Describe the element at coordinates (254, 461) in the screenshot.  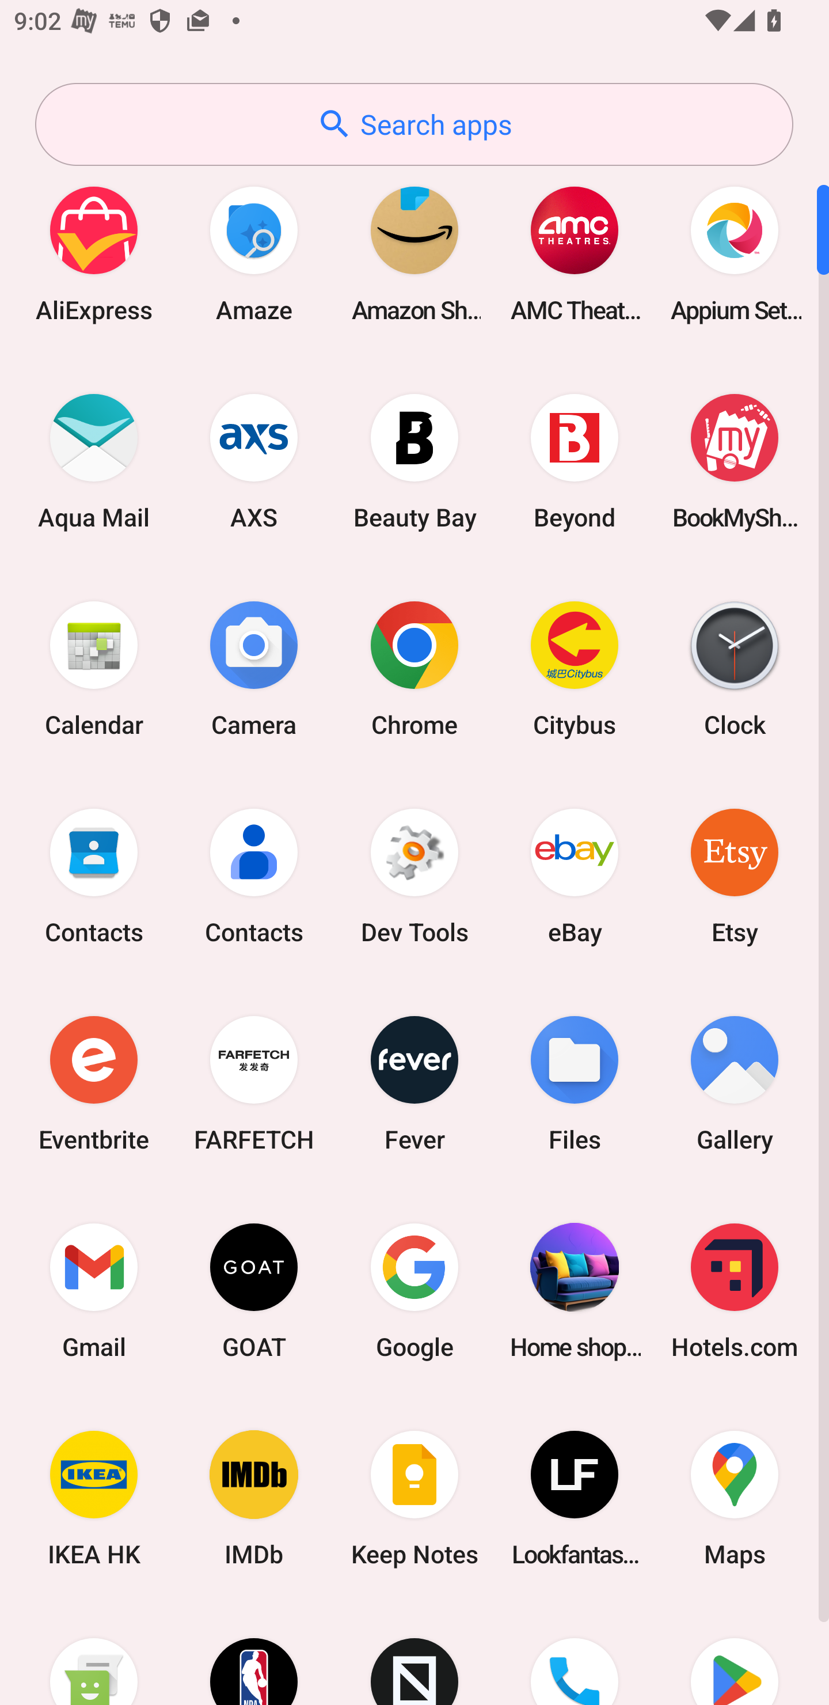
I see `AXS` at that location.